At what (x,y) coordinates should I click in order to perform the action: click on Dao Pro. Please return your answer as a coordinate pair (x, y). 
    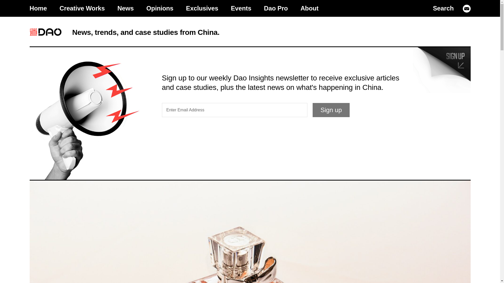
    Looking at the image, I should click on (276, 8).